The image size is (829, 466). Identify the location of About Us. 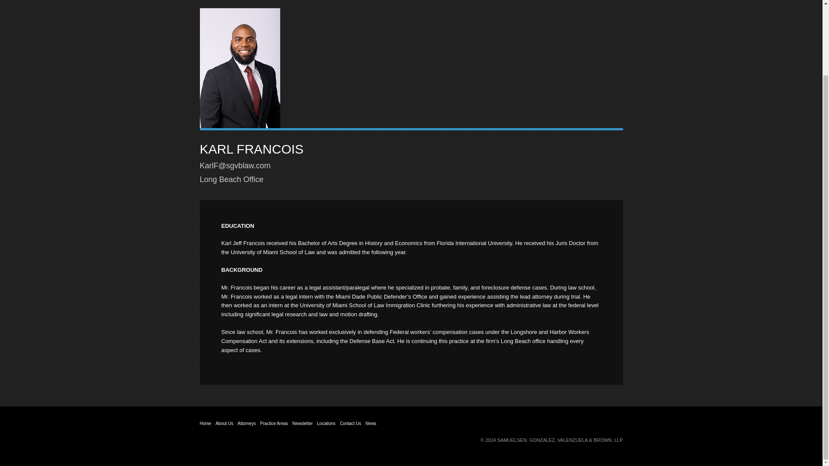
(224, 424).